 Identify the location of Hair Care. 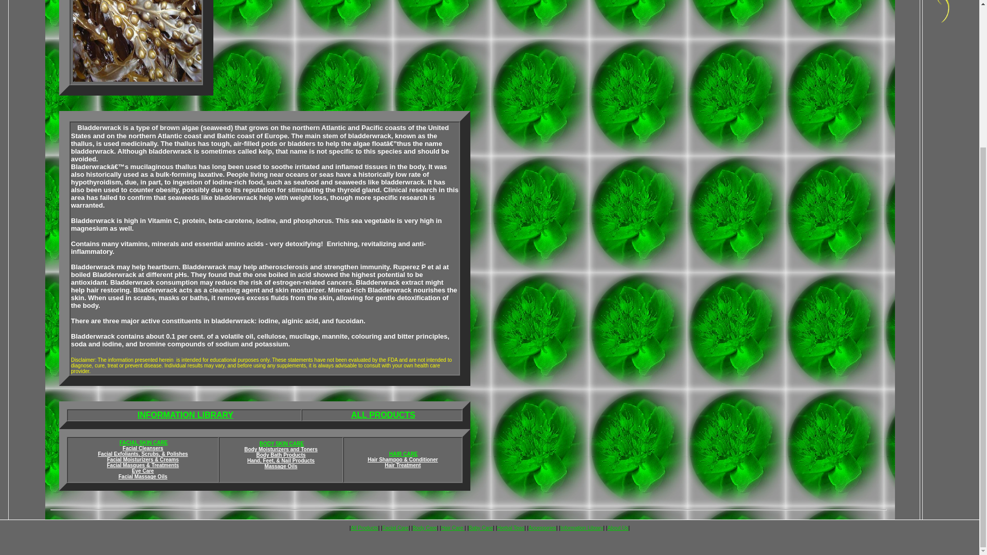
(453, 527).